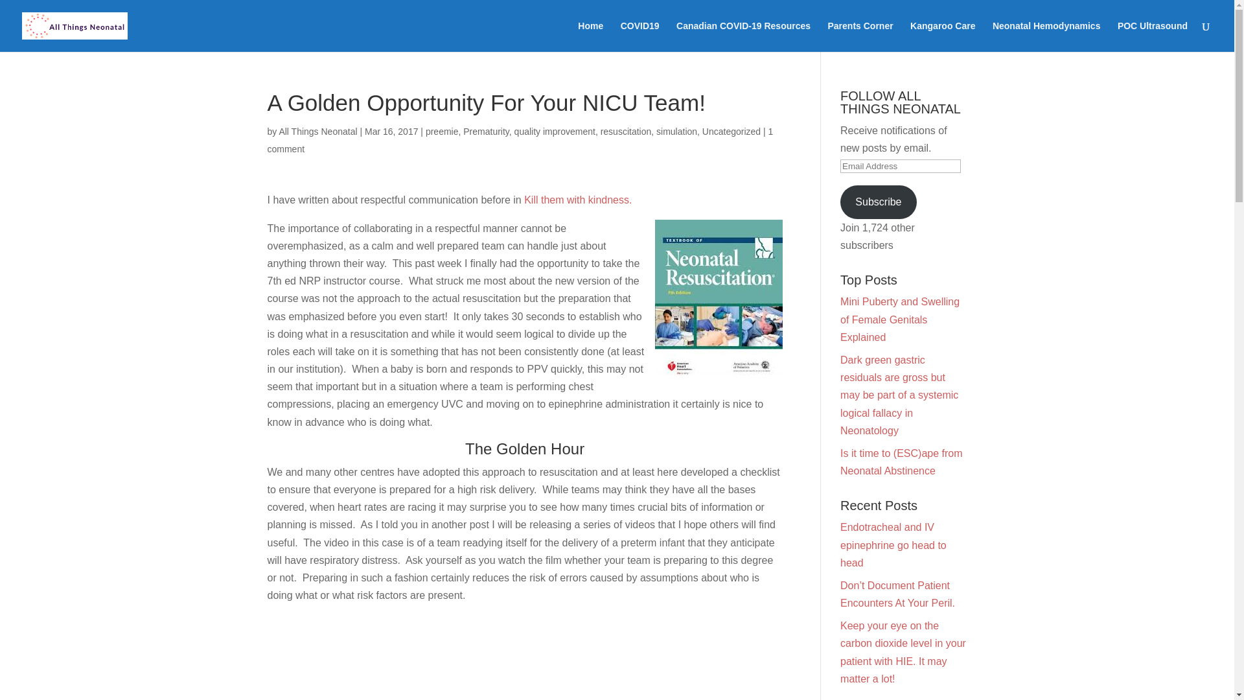  I want to click on quality improvement, so click(555, 131).